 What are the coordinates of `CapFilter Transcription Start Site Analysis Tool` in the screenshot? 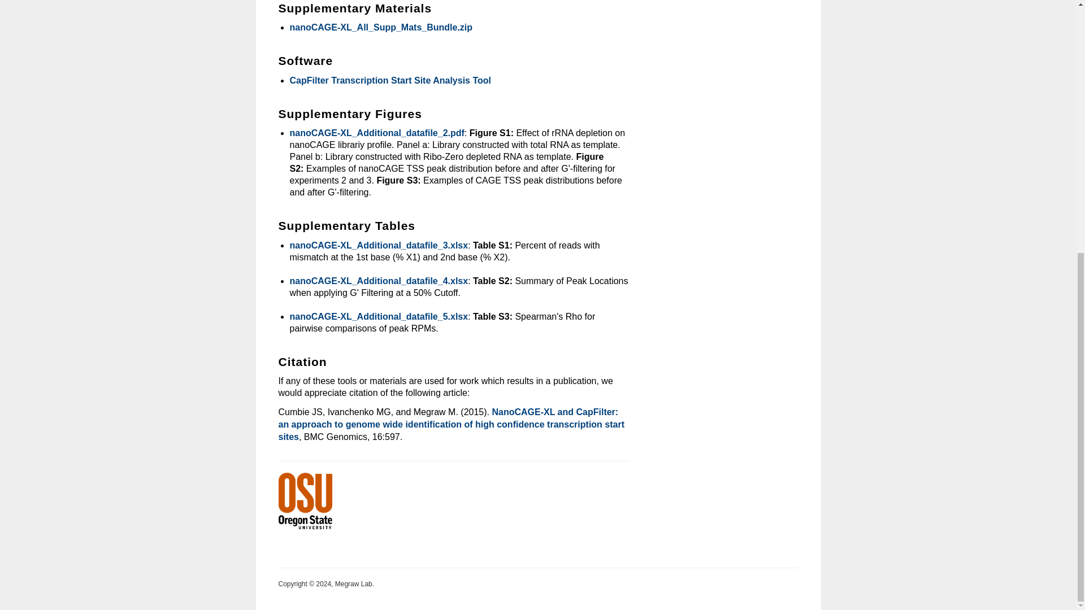 It's located at (390, 80).